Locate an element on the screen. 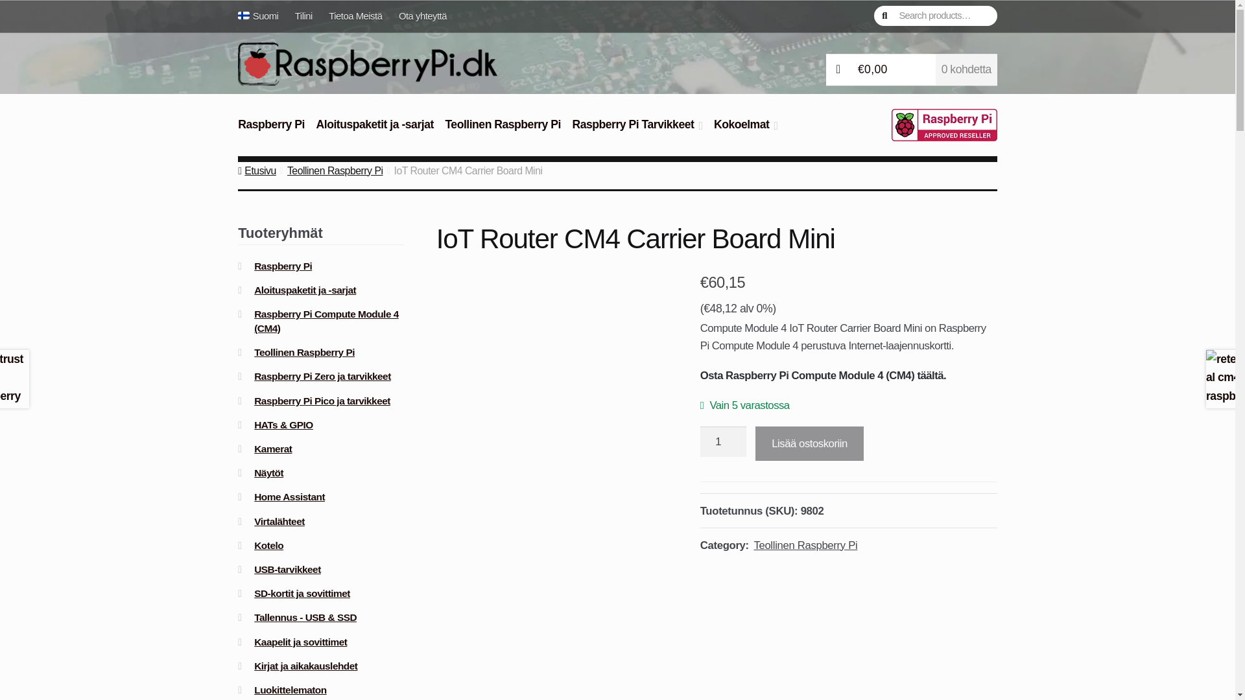 Image resolution: width=1245 pixels, height=700 pixels. Teollinen Raspberry Pi is located at coordinates (503, 132).